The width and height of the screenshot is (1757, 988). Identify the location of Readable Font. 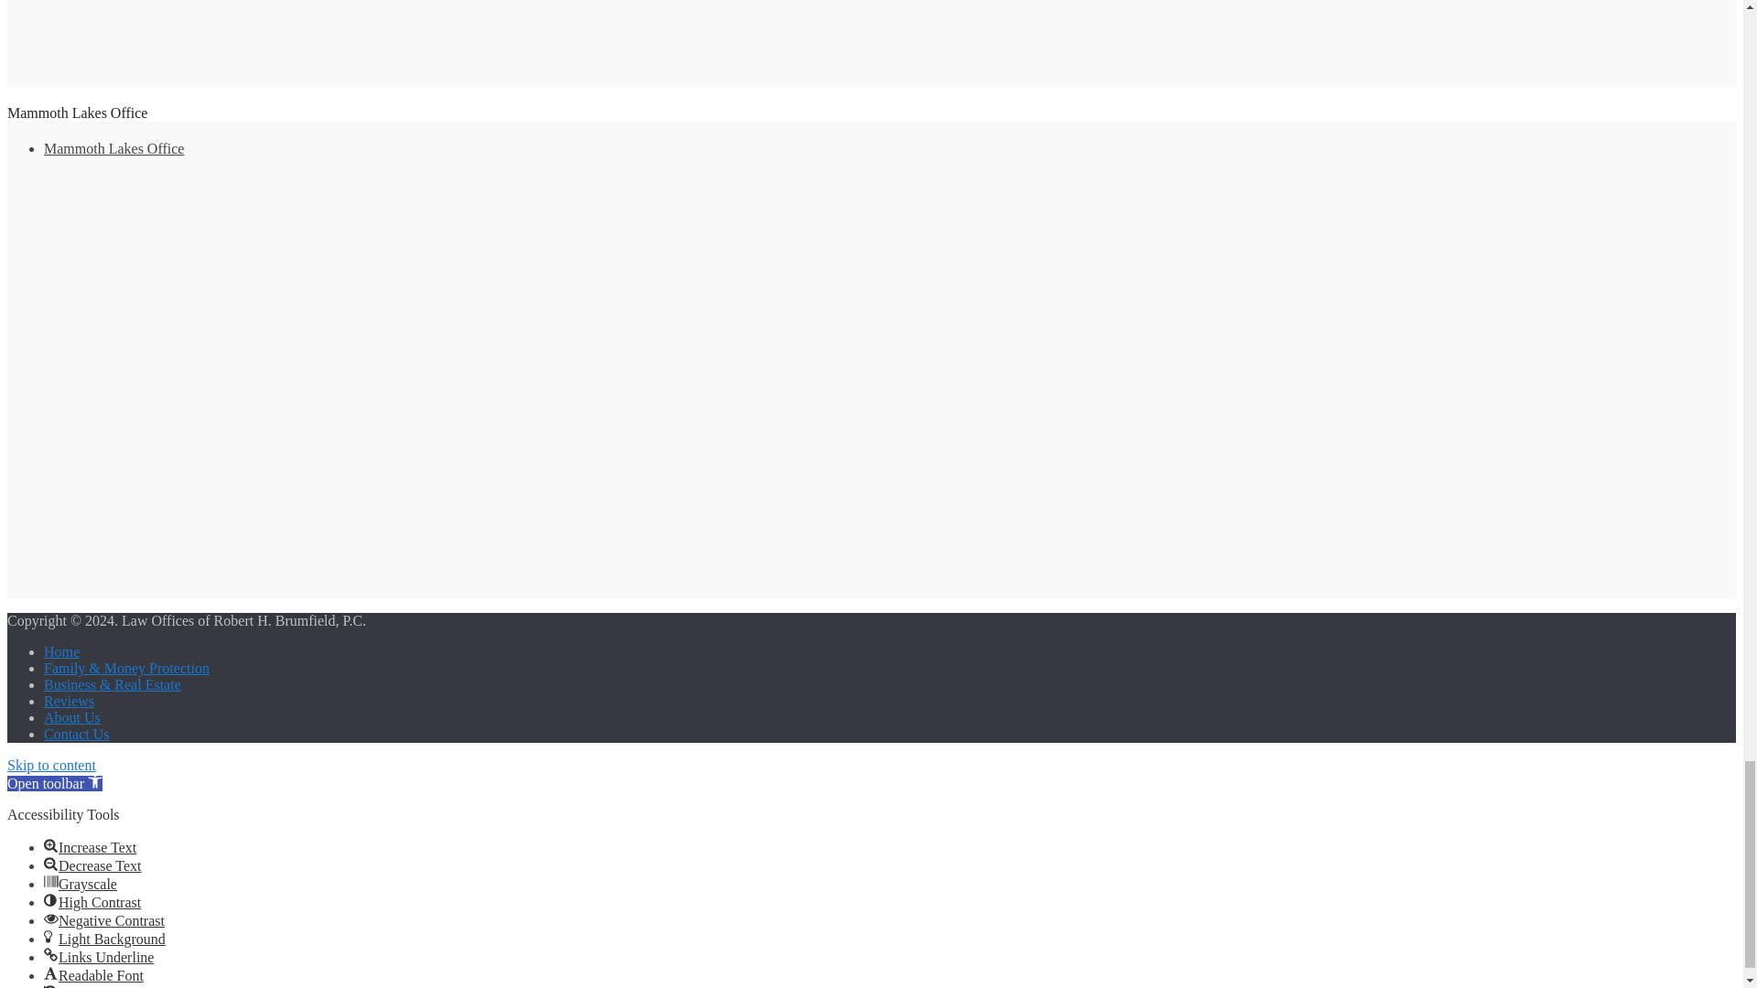
(51, 973).